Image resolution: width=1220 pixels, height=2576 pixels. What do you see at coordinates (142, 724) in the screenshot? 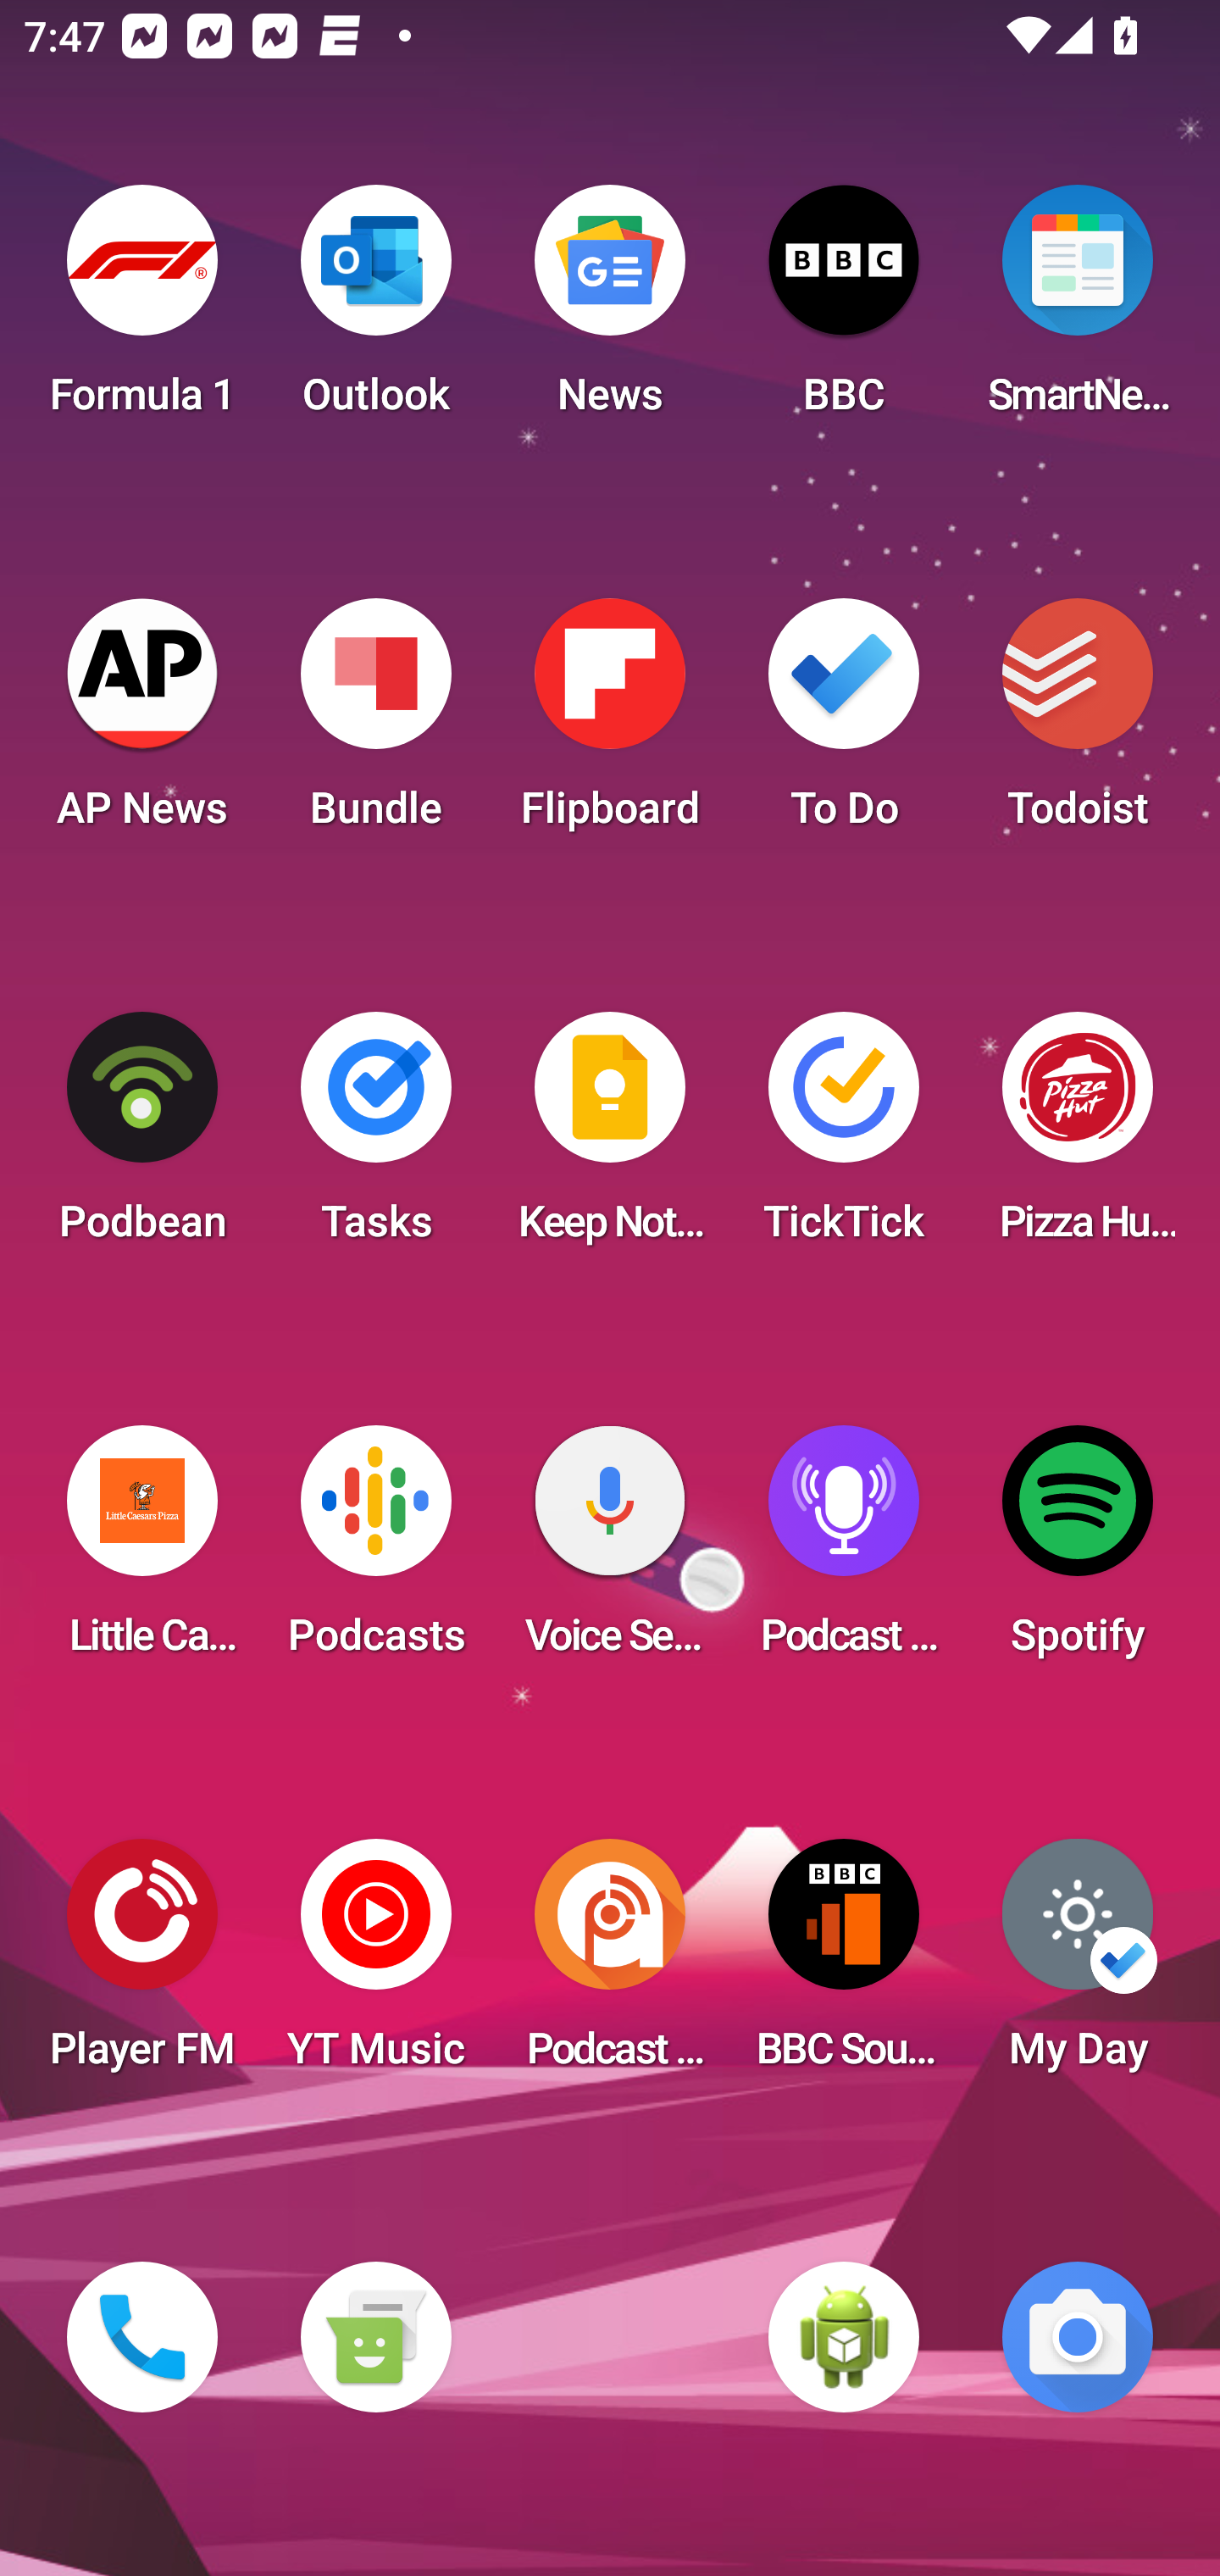
I see `AP News` at bounding box center [142, 724].